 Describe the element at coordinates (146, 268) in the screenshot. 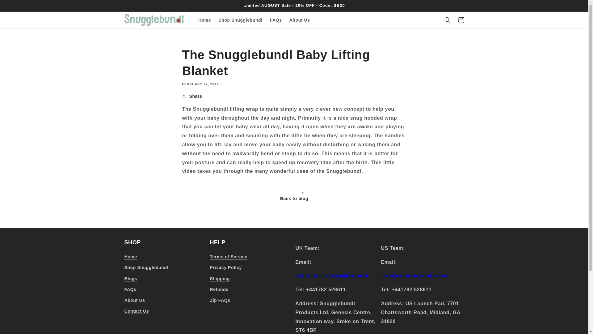

I see `Shop Snugglebundl` at that location.